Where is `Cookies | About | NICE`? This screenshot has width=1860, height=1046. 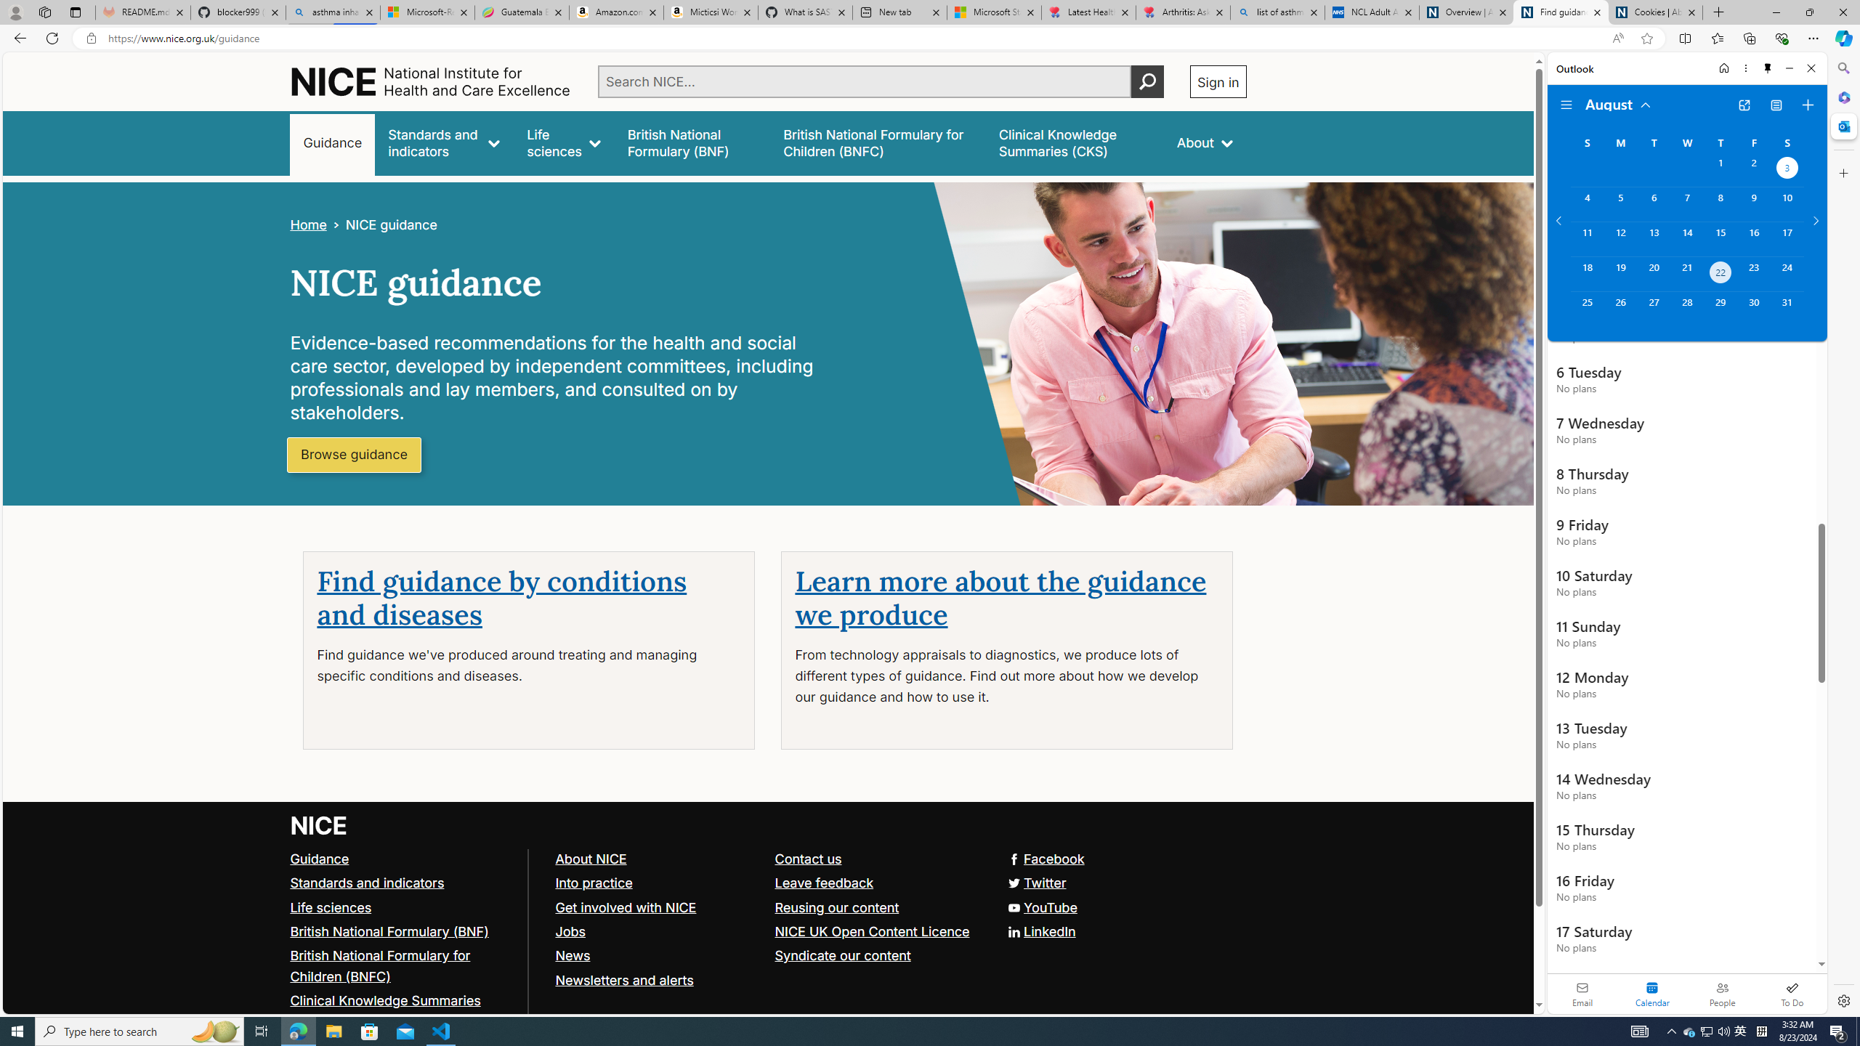 Cookies | About | NICE is located at coordinates (1655, 12).